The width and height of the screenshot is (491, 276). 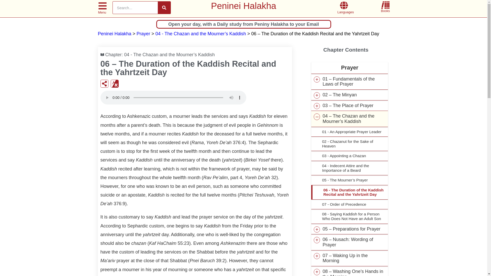 What do you see at coordinates (114, 34) in the screenshot?
I see `Peninei Halakha` at bounding box center [114, 34].